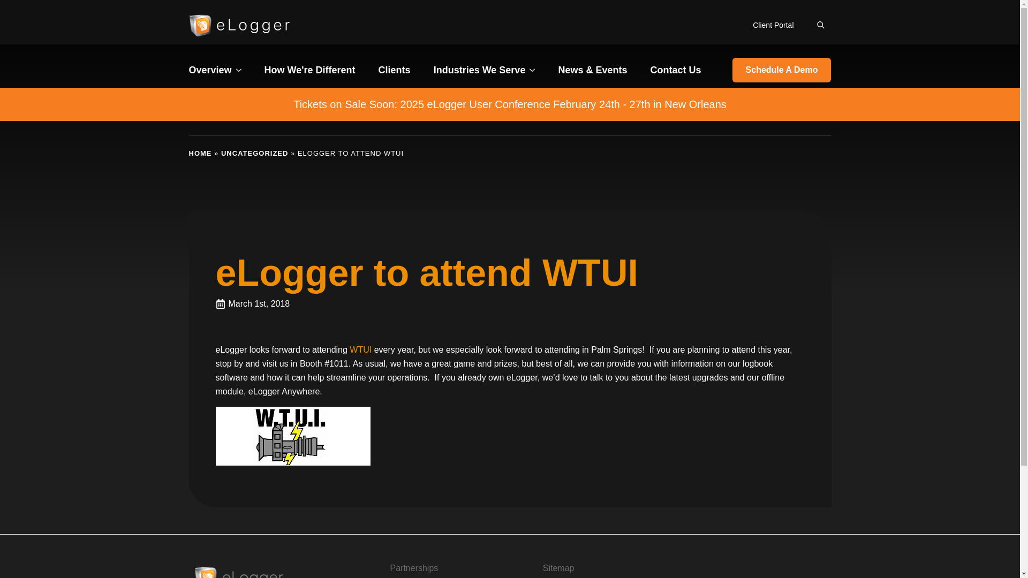 The image size is (1028, 578). I want to click on Schedule A Demo, so click(782, 70).